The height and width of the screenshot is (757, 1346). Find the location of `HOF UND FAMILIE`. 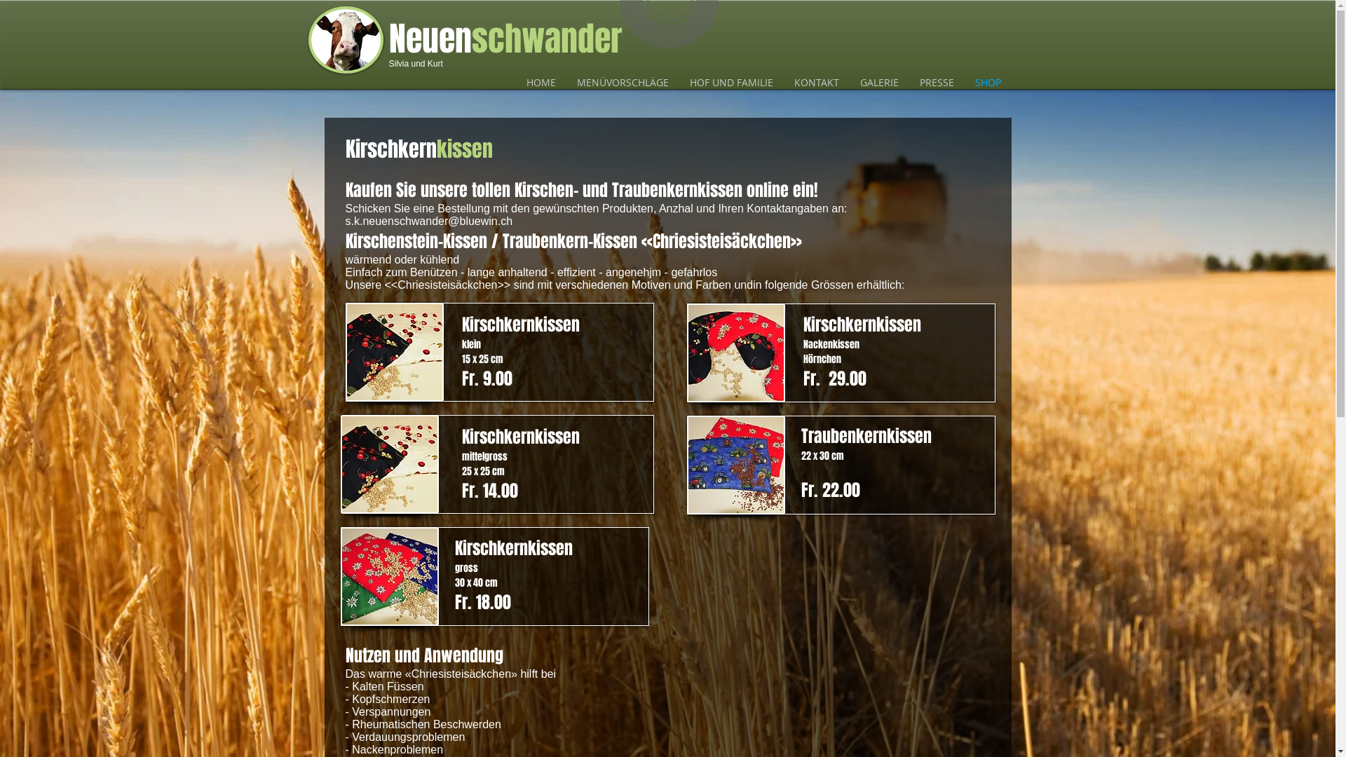

HOF UND FAMILIE is located at coordinates (730, 83).